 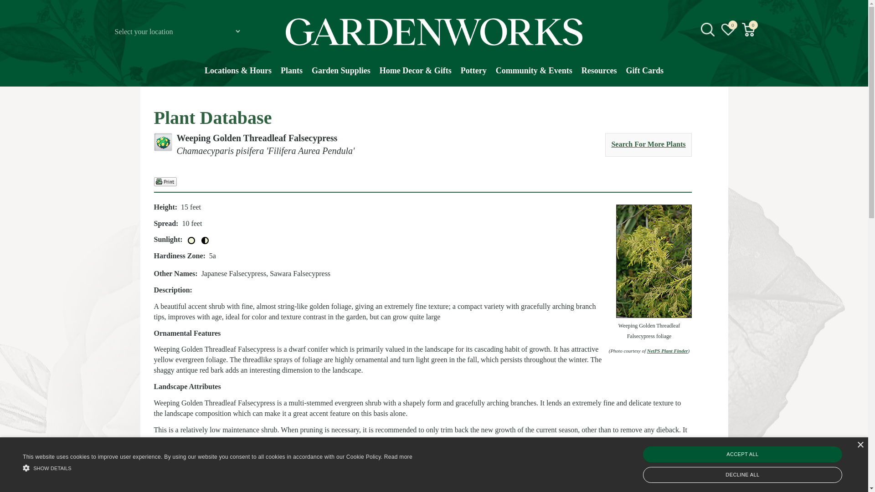 I want to click on No items in shopping cart, so click(x=749, y=29).